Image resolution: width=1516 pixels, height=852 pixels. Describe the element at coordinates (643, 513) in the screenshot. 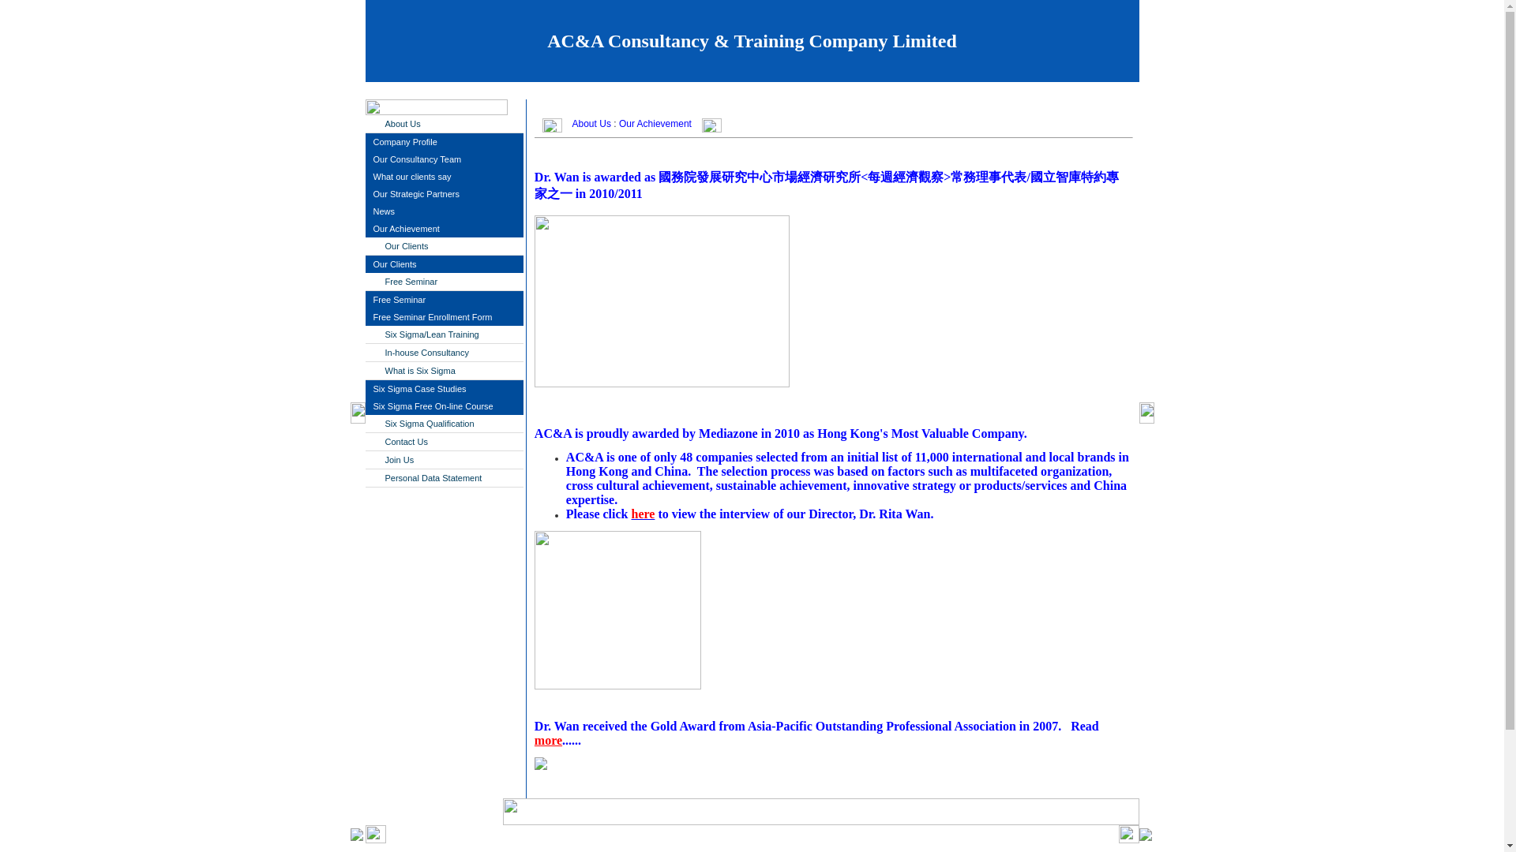

I see `here` at that location.